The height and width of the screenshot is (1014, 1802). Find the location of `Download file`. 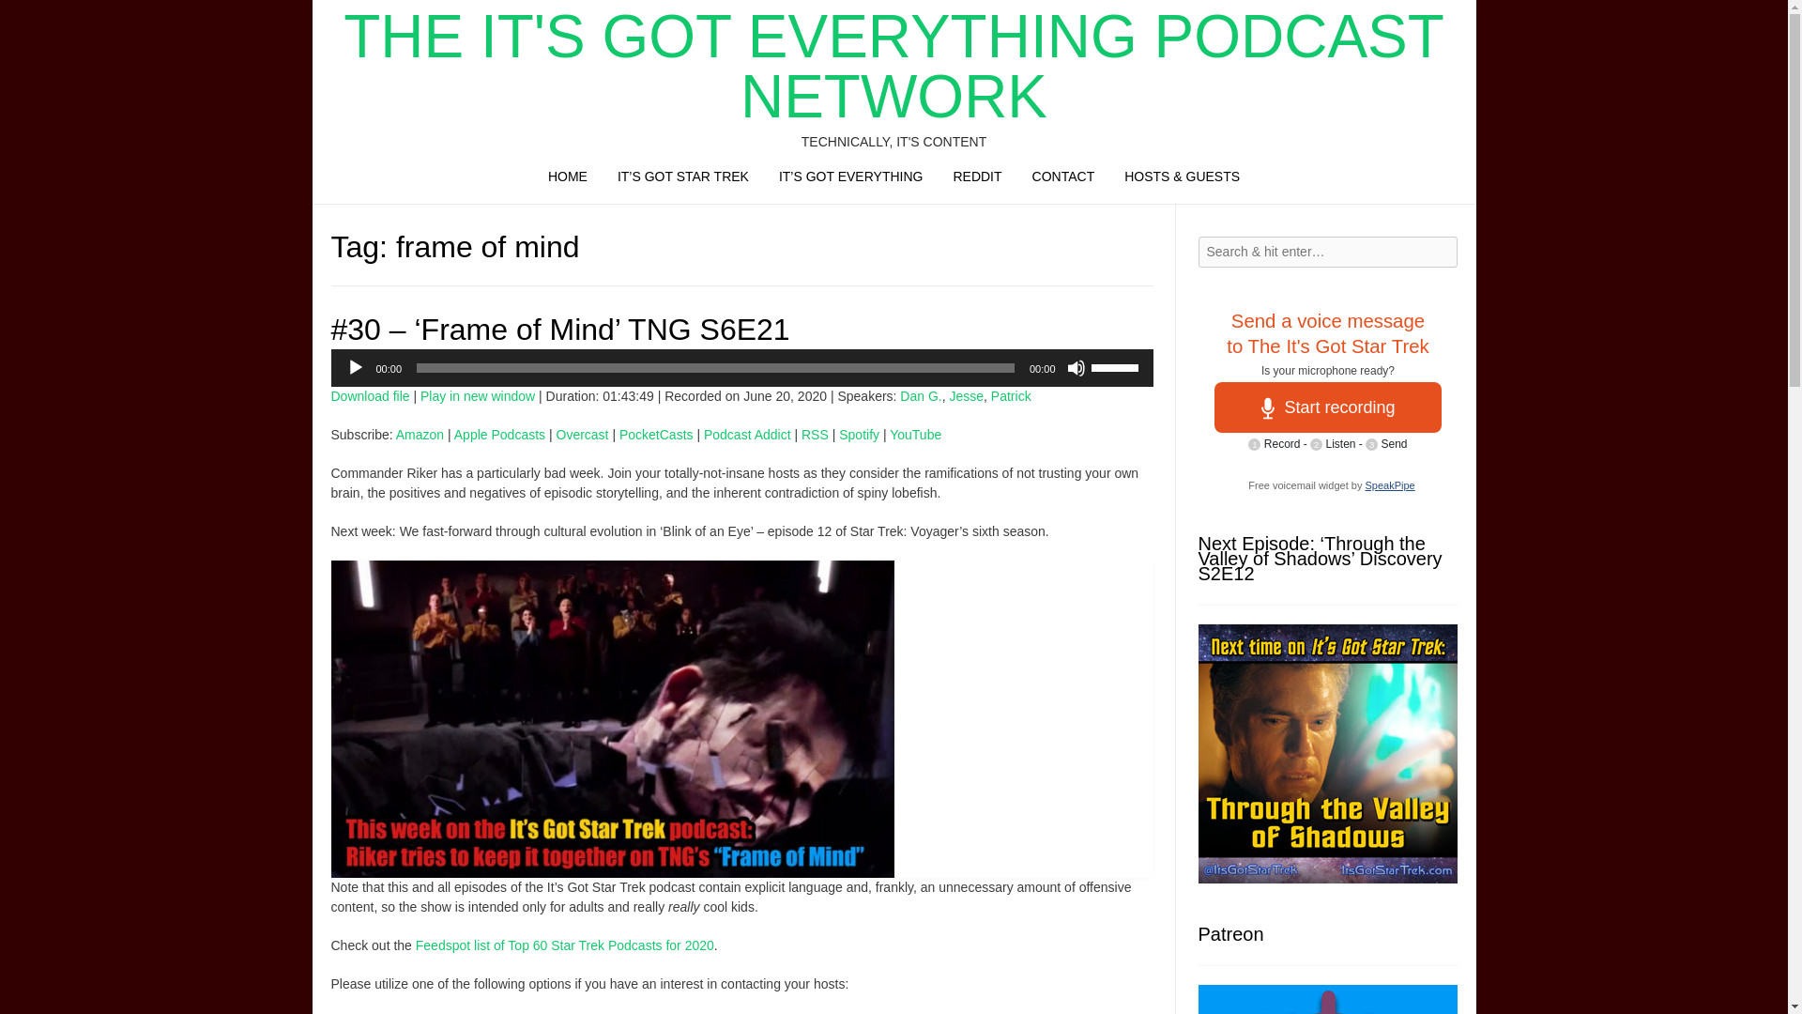

Download file is located at coordinates (369, 395).